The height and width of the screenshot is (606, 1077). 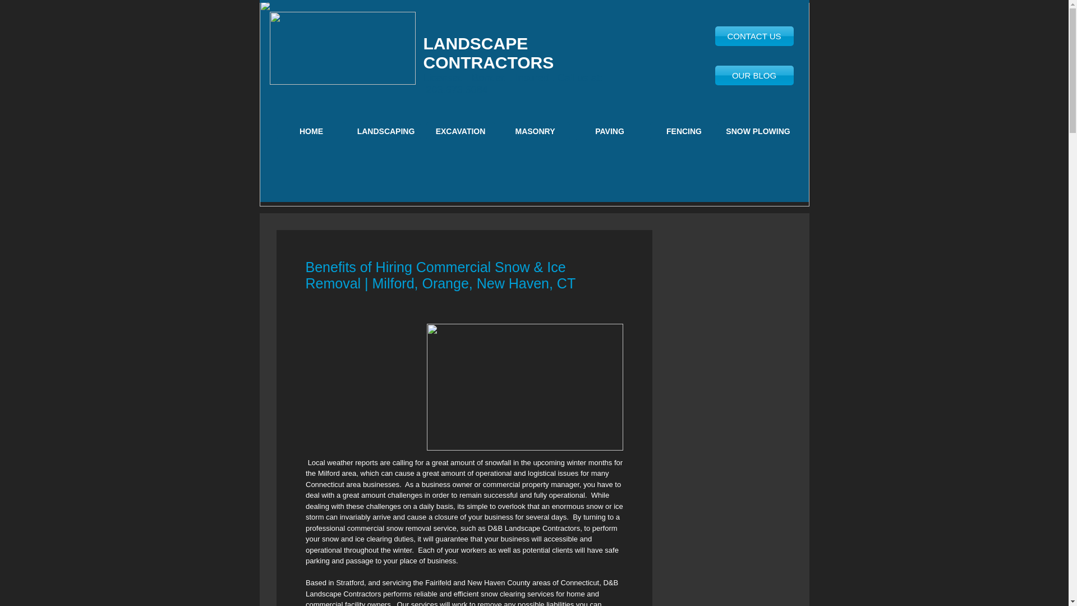 I want to click on PAVING, so click(x=609, y=131).